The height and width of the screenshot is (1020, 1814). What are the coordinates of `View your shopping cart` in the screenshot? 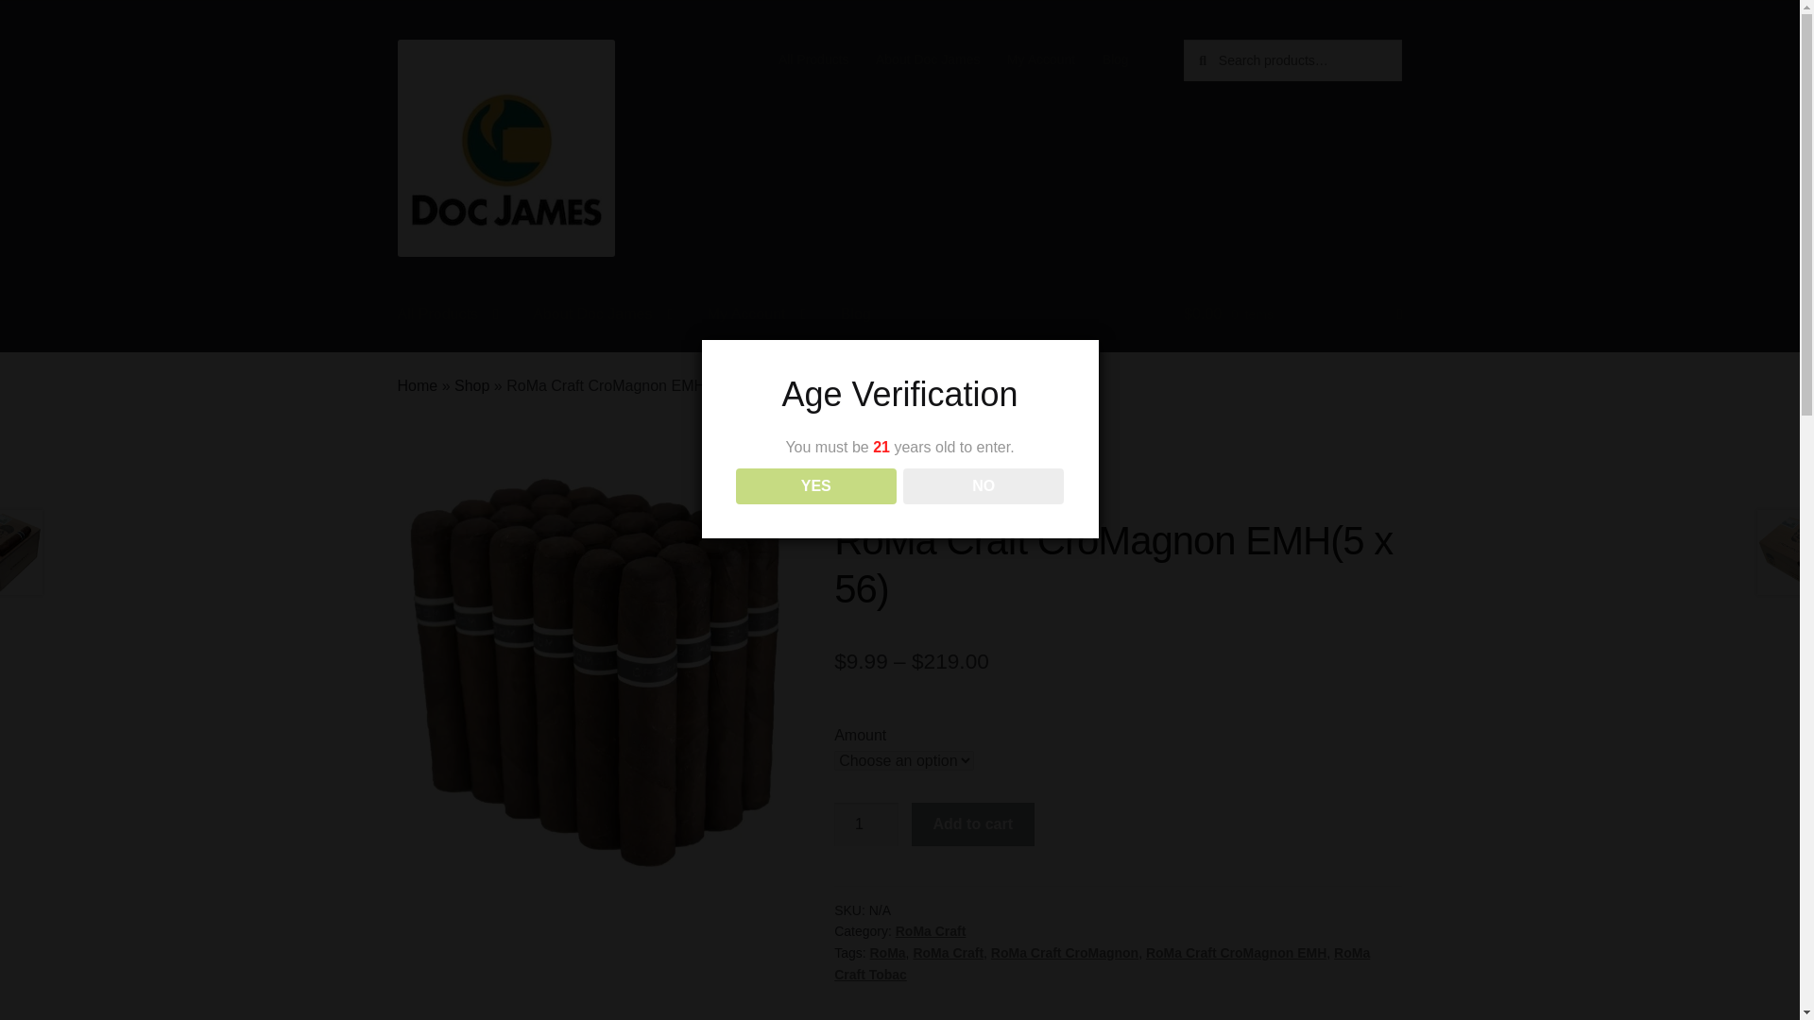 It's located at (1292, 314).